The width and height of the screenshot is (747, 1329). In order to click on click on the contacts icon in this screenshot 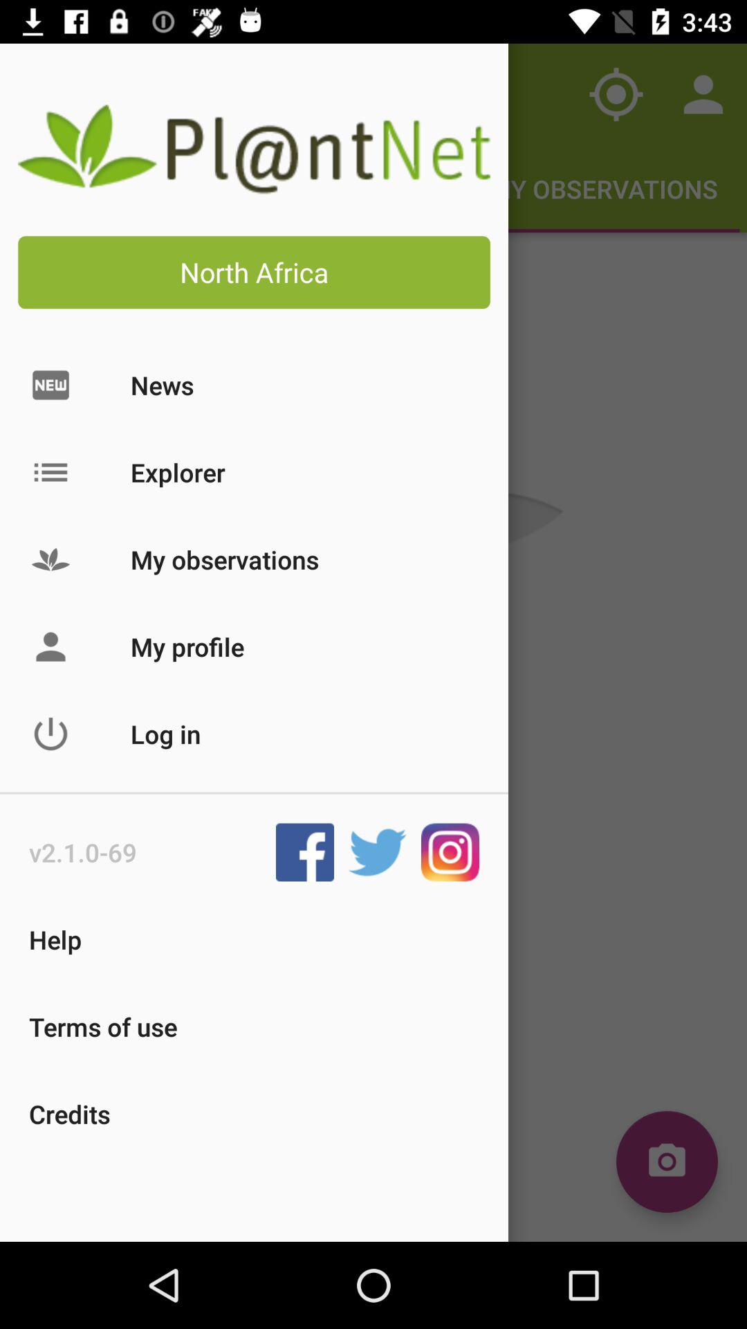, I will do `click(703, 94)`.